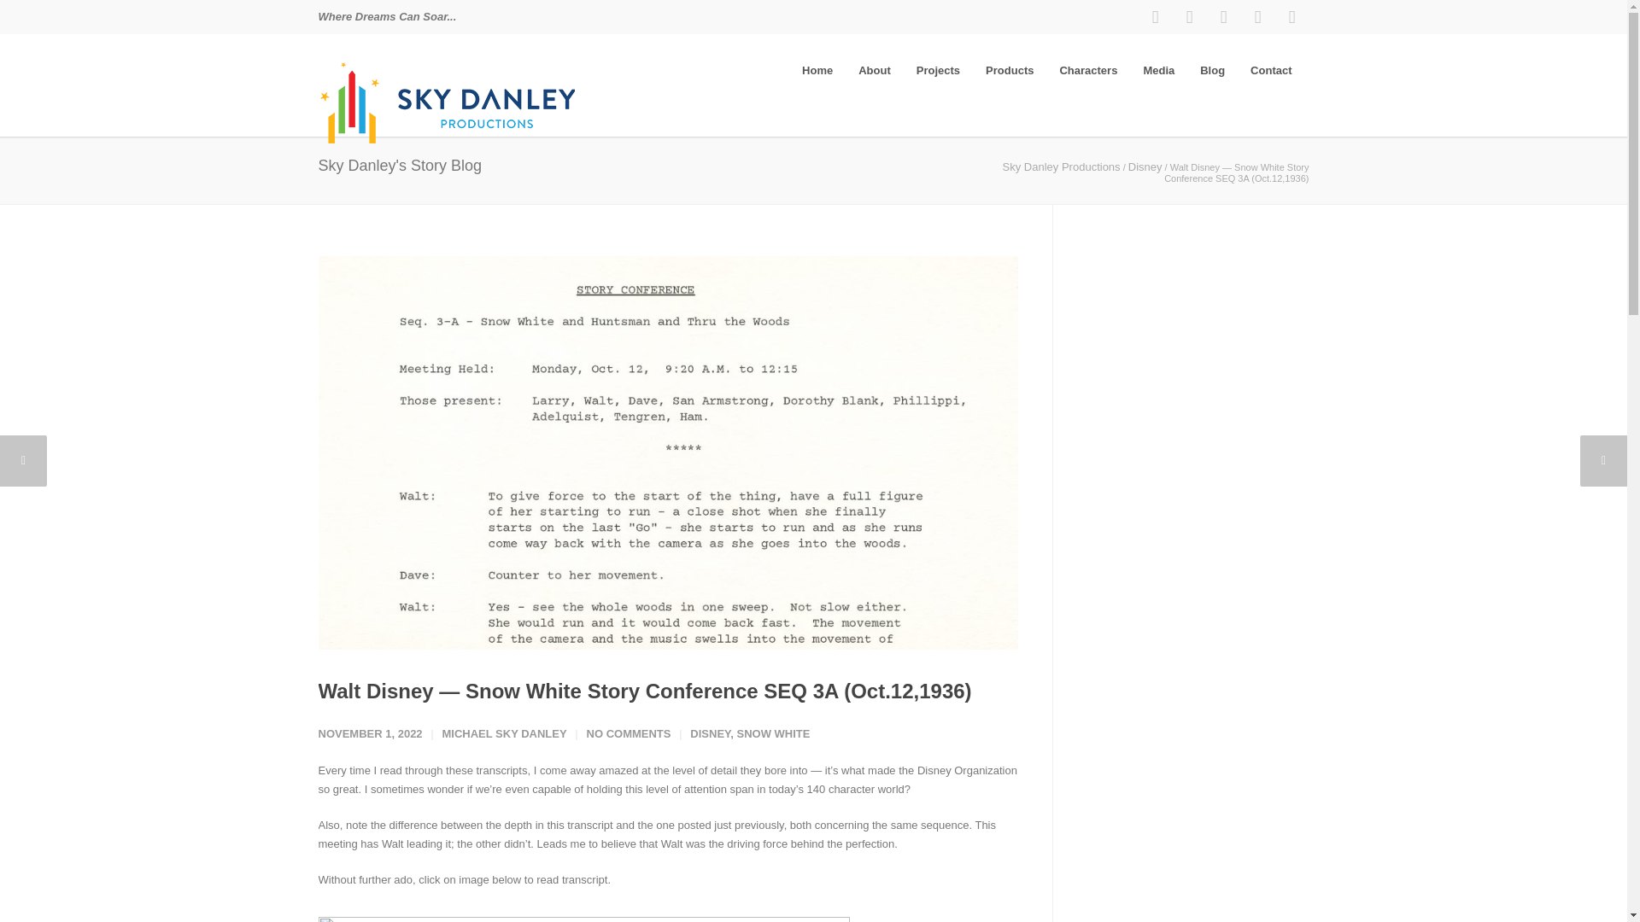 Image resolution: width=1640 pixels, height=922 pixels. Describe the element at coordinates (710, 734) in the screenshot. I see `DISNEY` at that location.